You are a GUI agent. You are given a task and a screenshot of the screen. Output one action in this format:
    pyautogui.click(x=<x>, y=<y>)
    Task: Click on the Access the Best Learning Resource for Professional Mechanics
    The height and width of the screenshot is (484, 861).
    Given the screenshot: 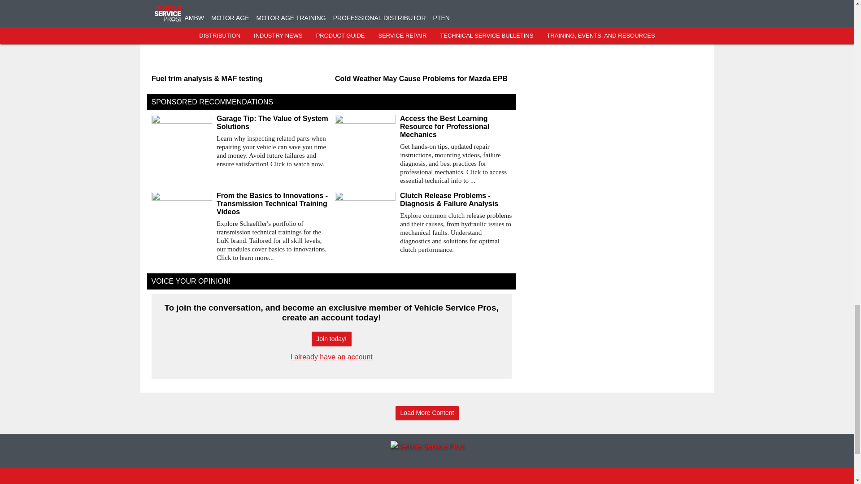 What is the action you would take?
    pyautogui.click(x=456, y=126)
    